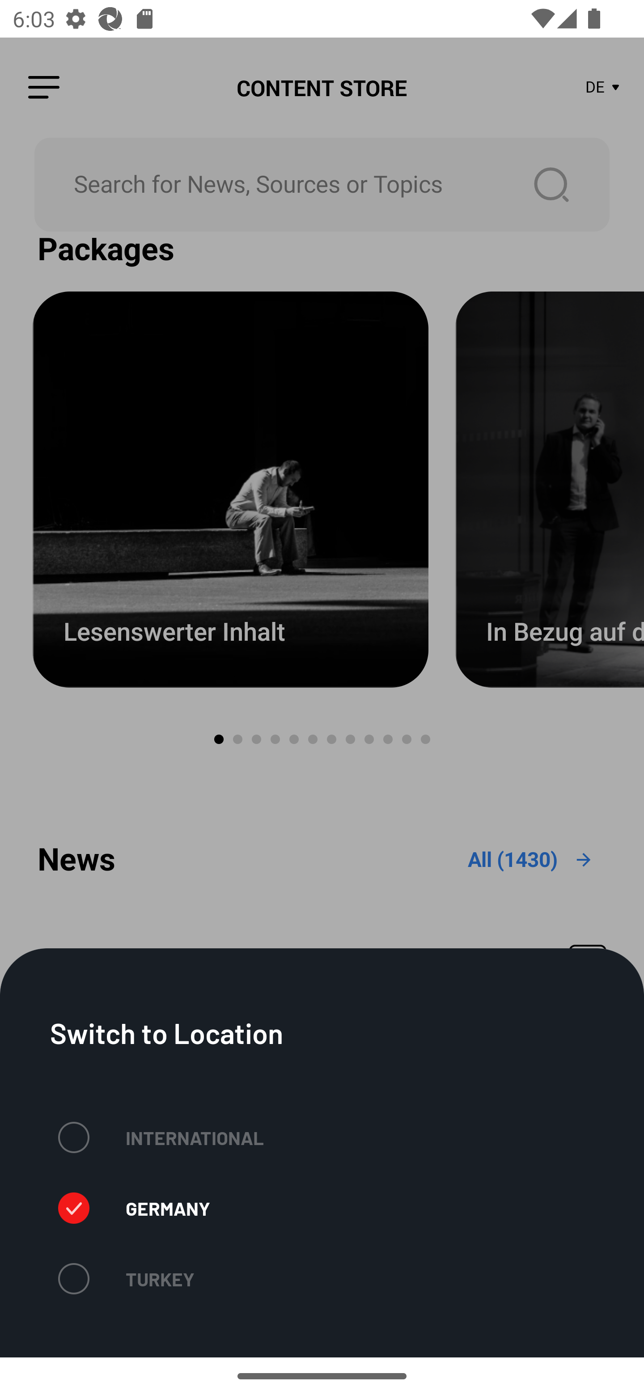  I want to click on INTERNATIONAL, so click(161, 1137).